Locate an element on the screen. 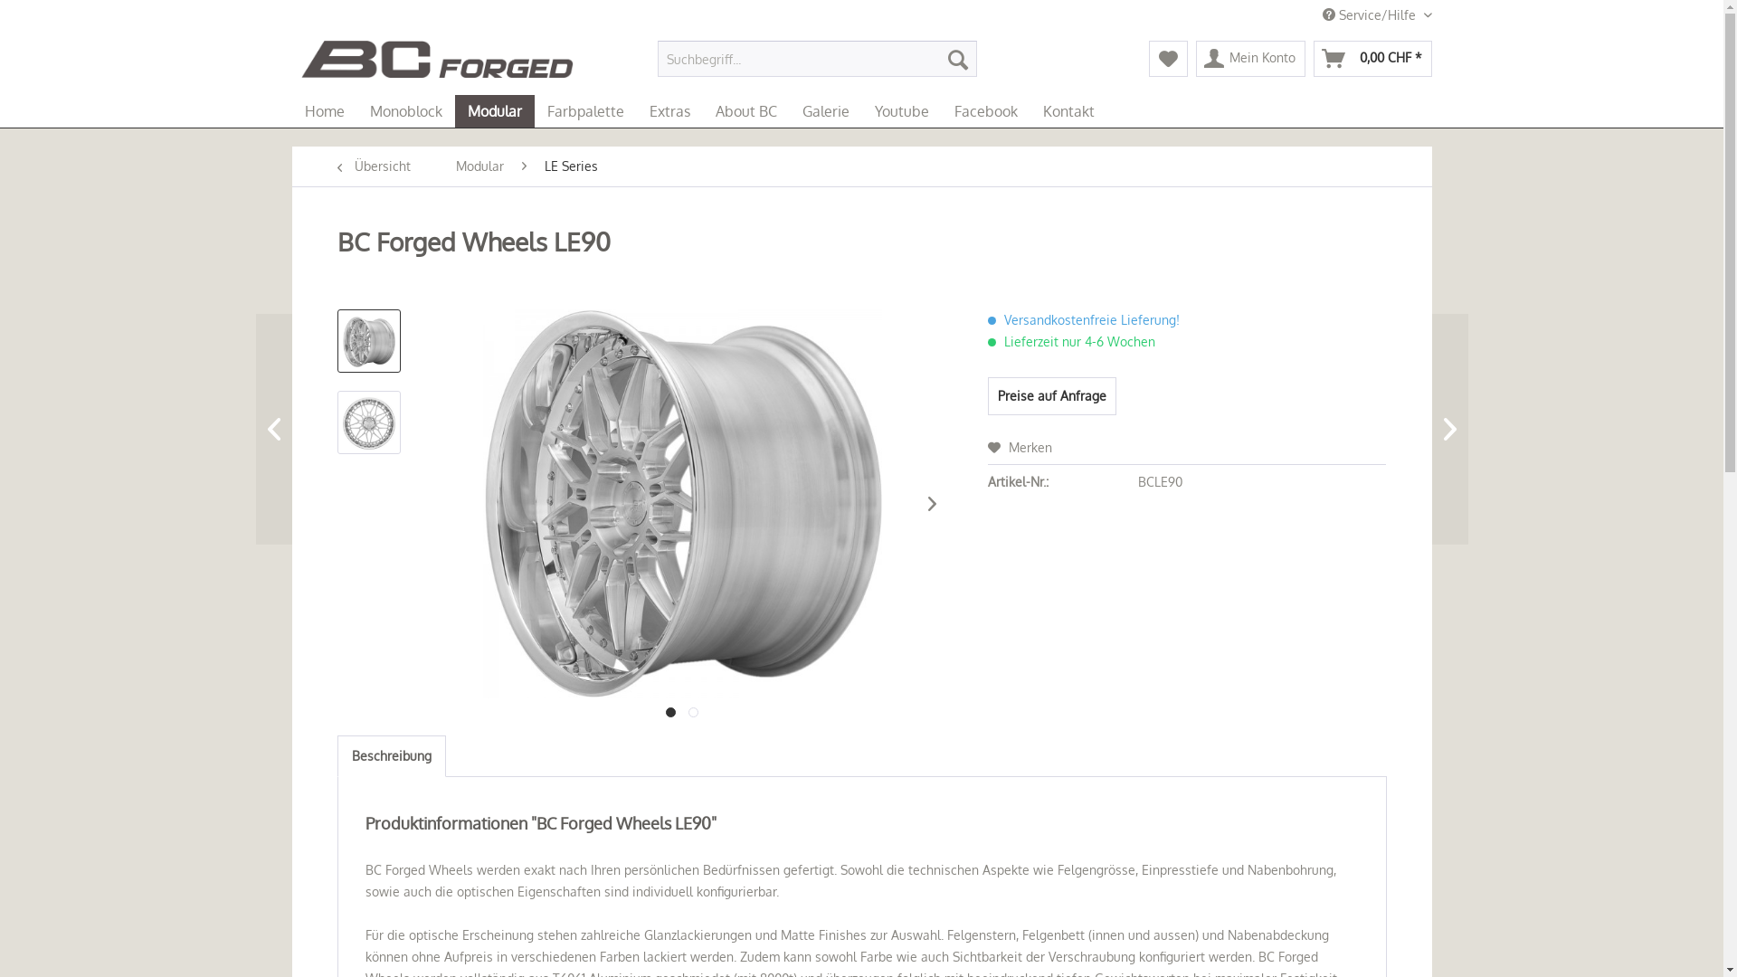 The width and height of the screenshot is (1737, 977). Youtube is located at coordinates (901, 111).